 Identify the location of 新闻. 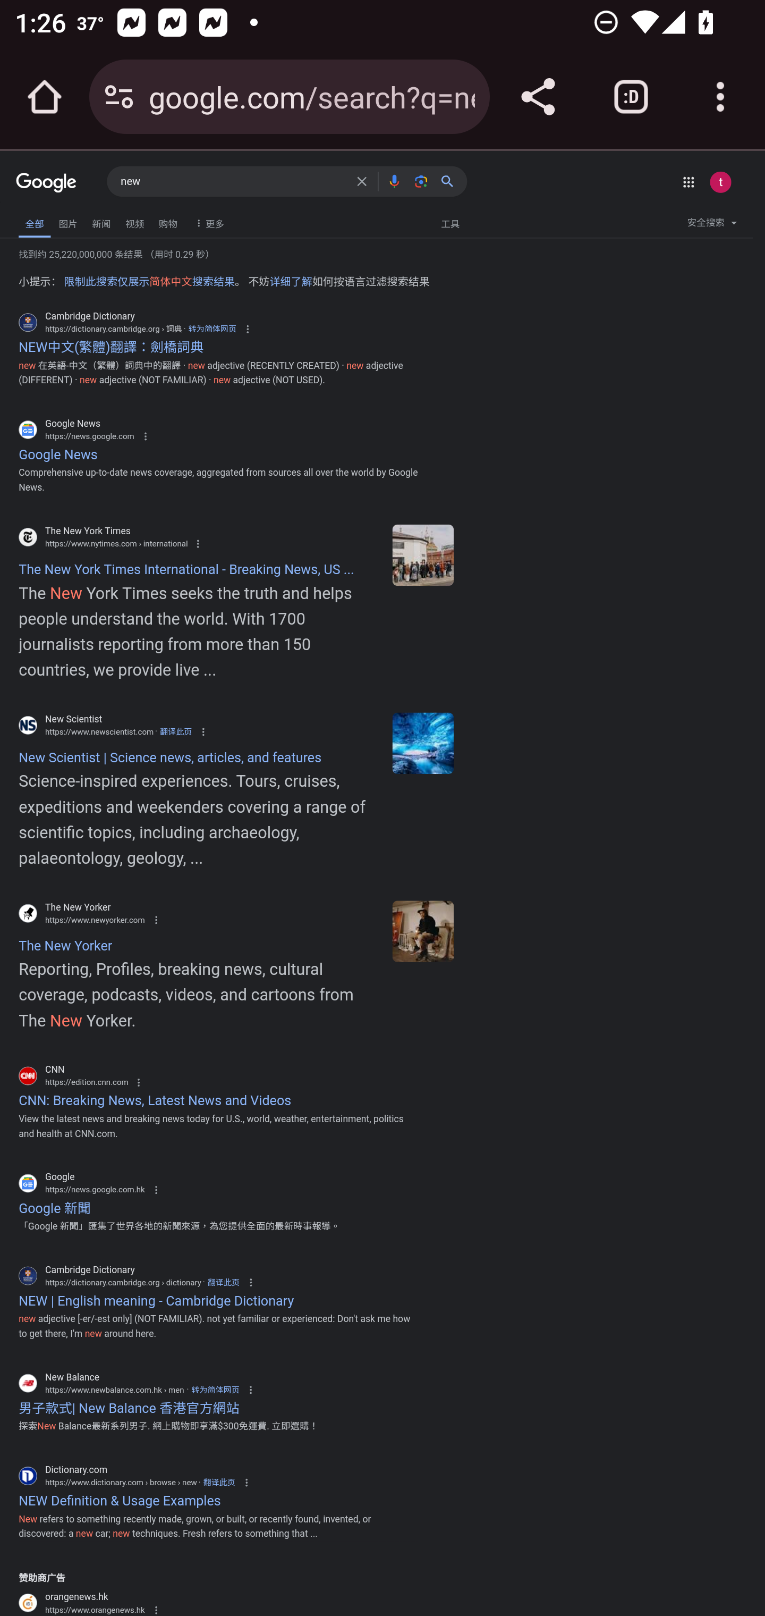
(101, 222).